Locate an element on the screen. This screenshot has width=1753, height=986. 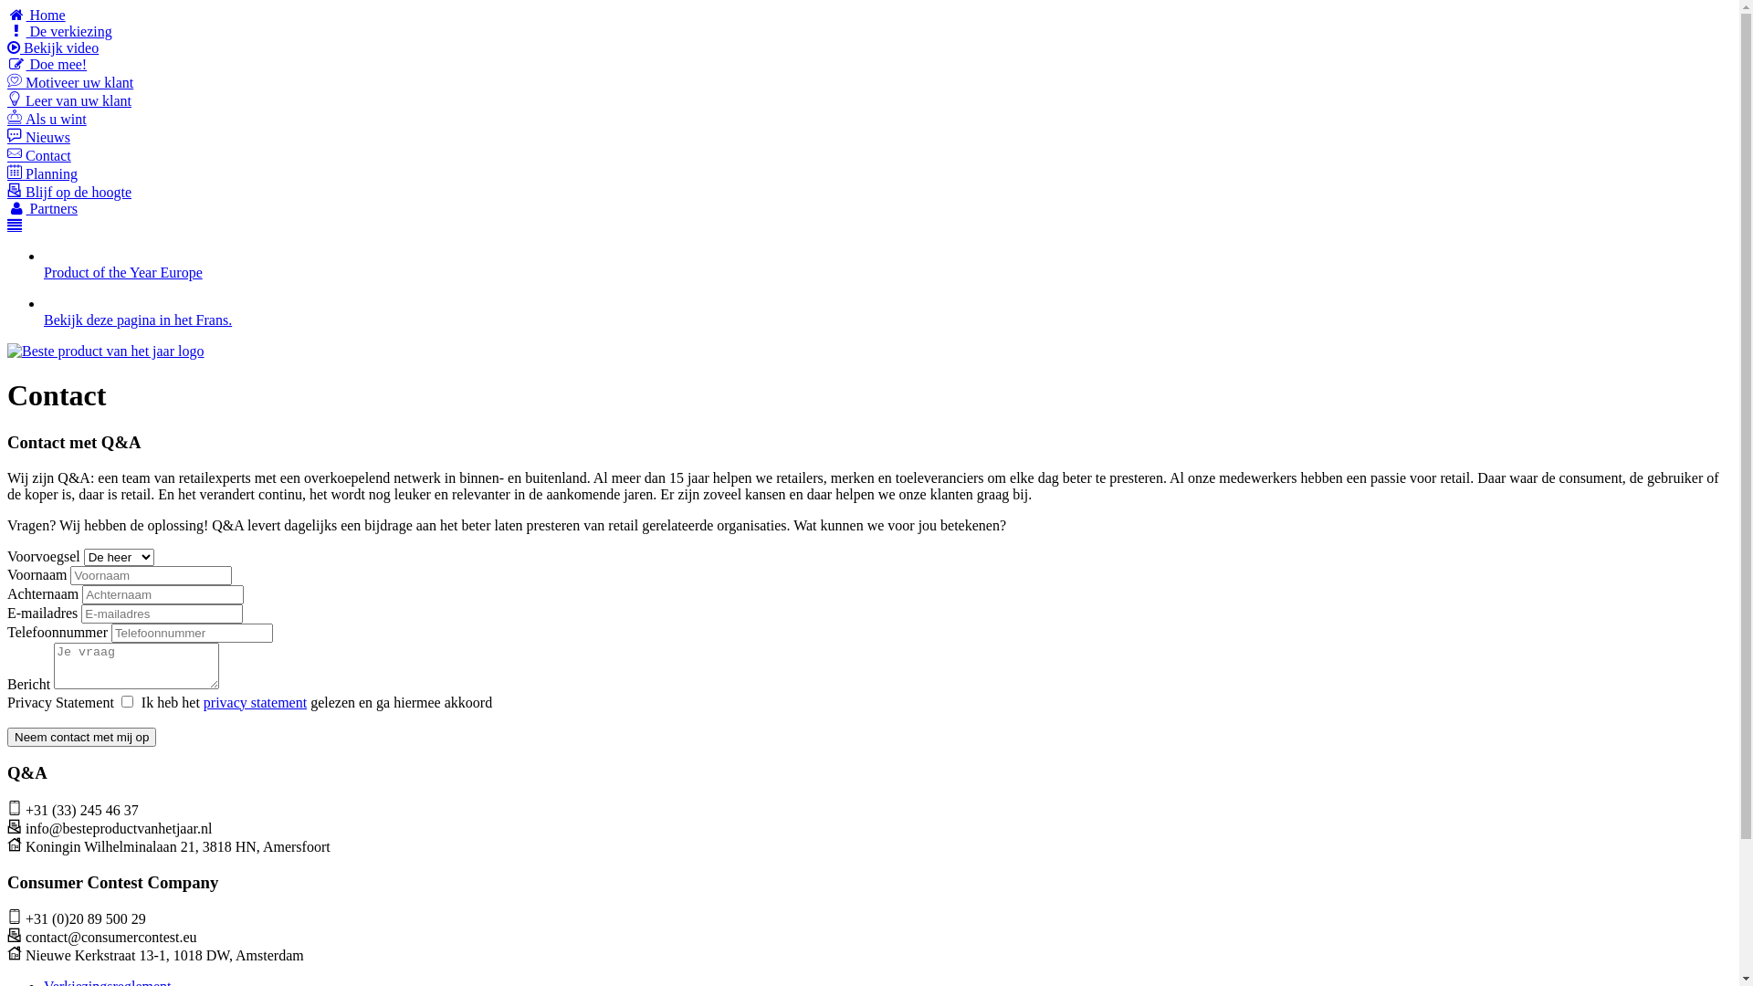
Nieuws is located at coordinates (869, 137).